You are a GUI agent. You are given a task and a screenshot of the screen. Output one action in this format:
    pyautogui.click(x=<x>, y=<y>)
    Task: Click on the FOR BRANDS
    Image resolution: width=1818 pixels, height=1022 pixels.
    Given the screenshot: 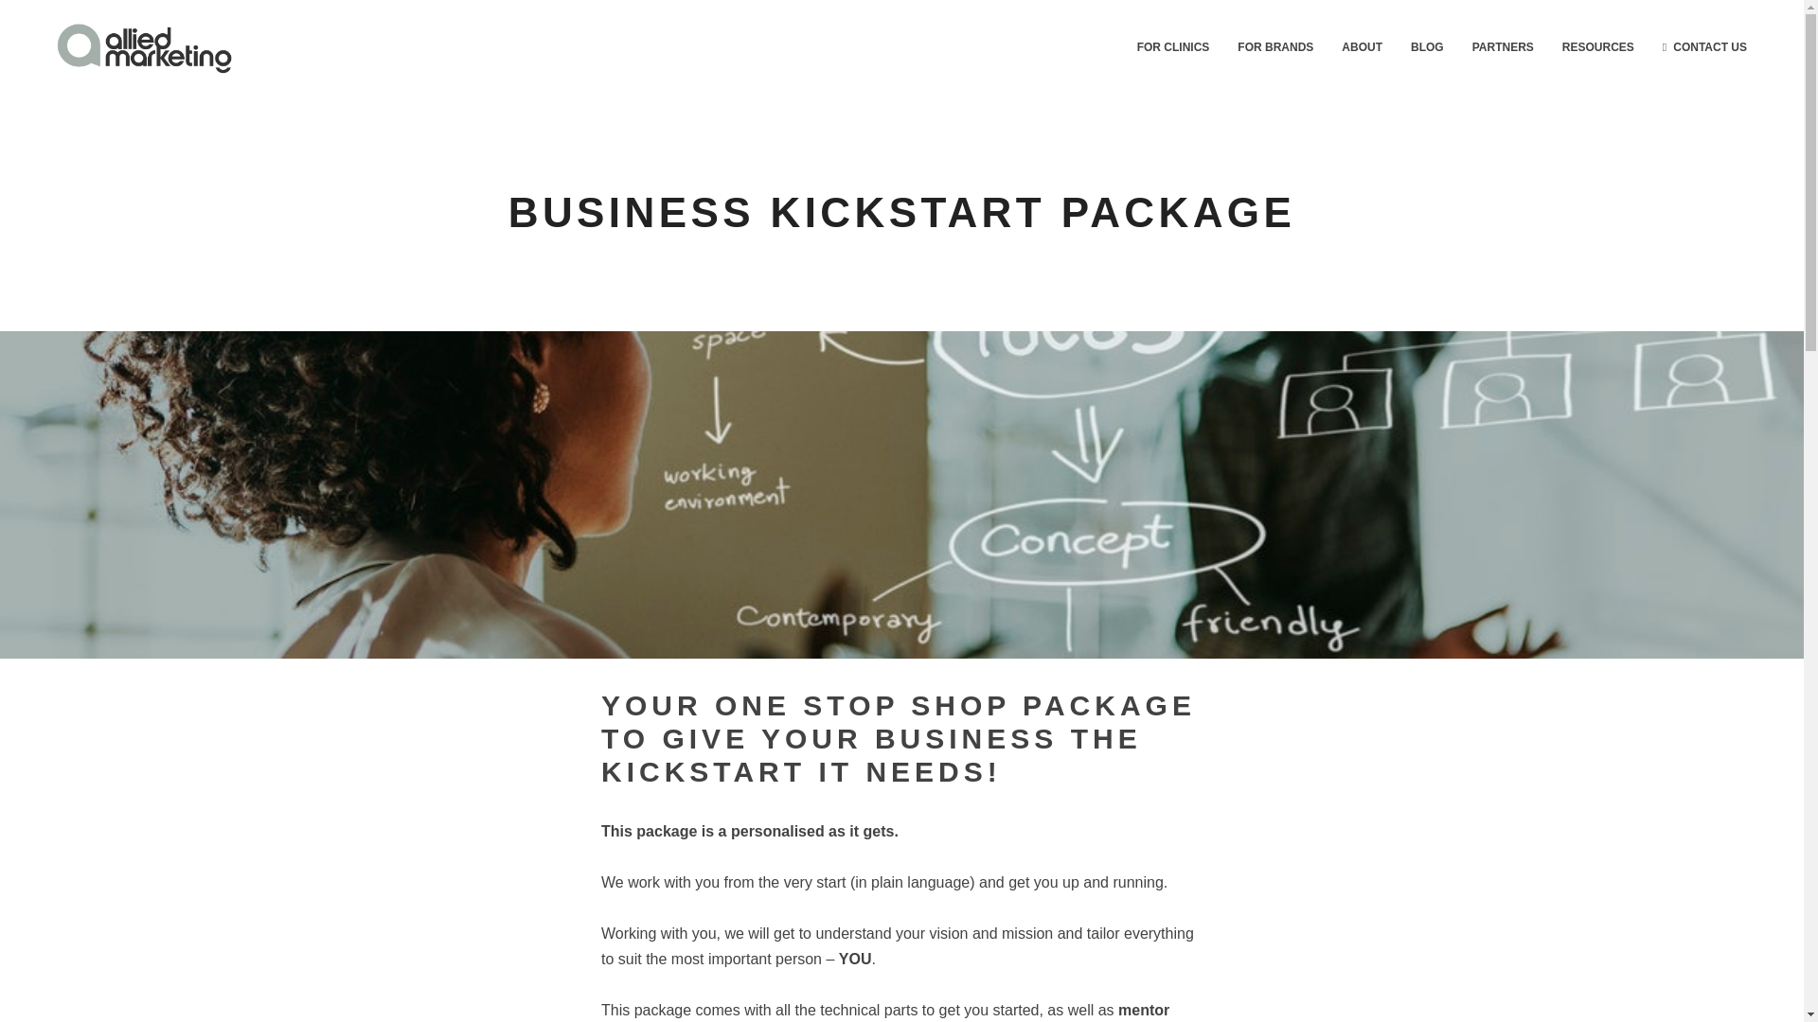 What is the action you would take?
    pyautogui.click(x=1274, y=47)
    